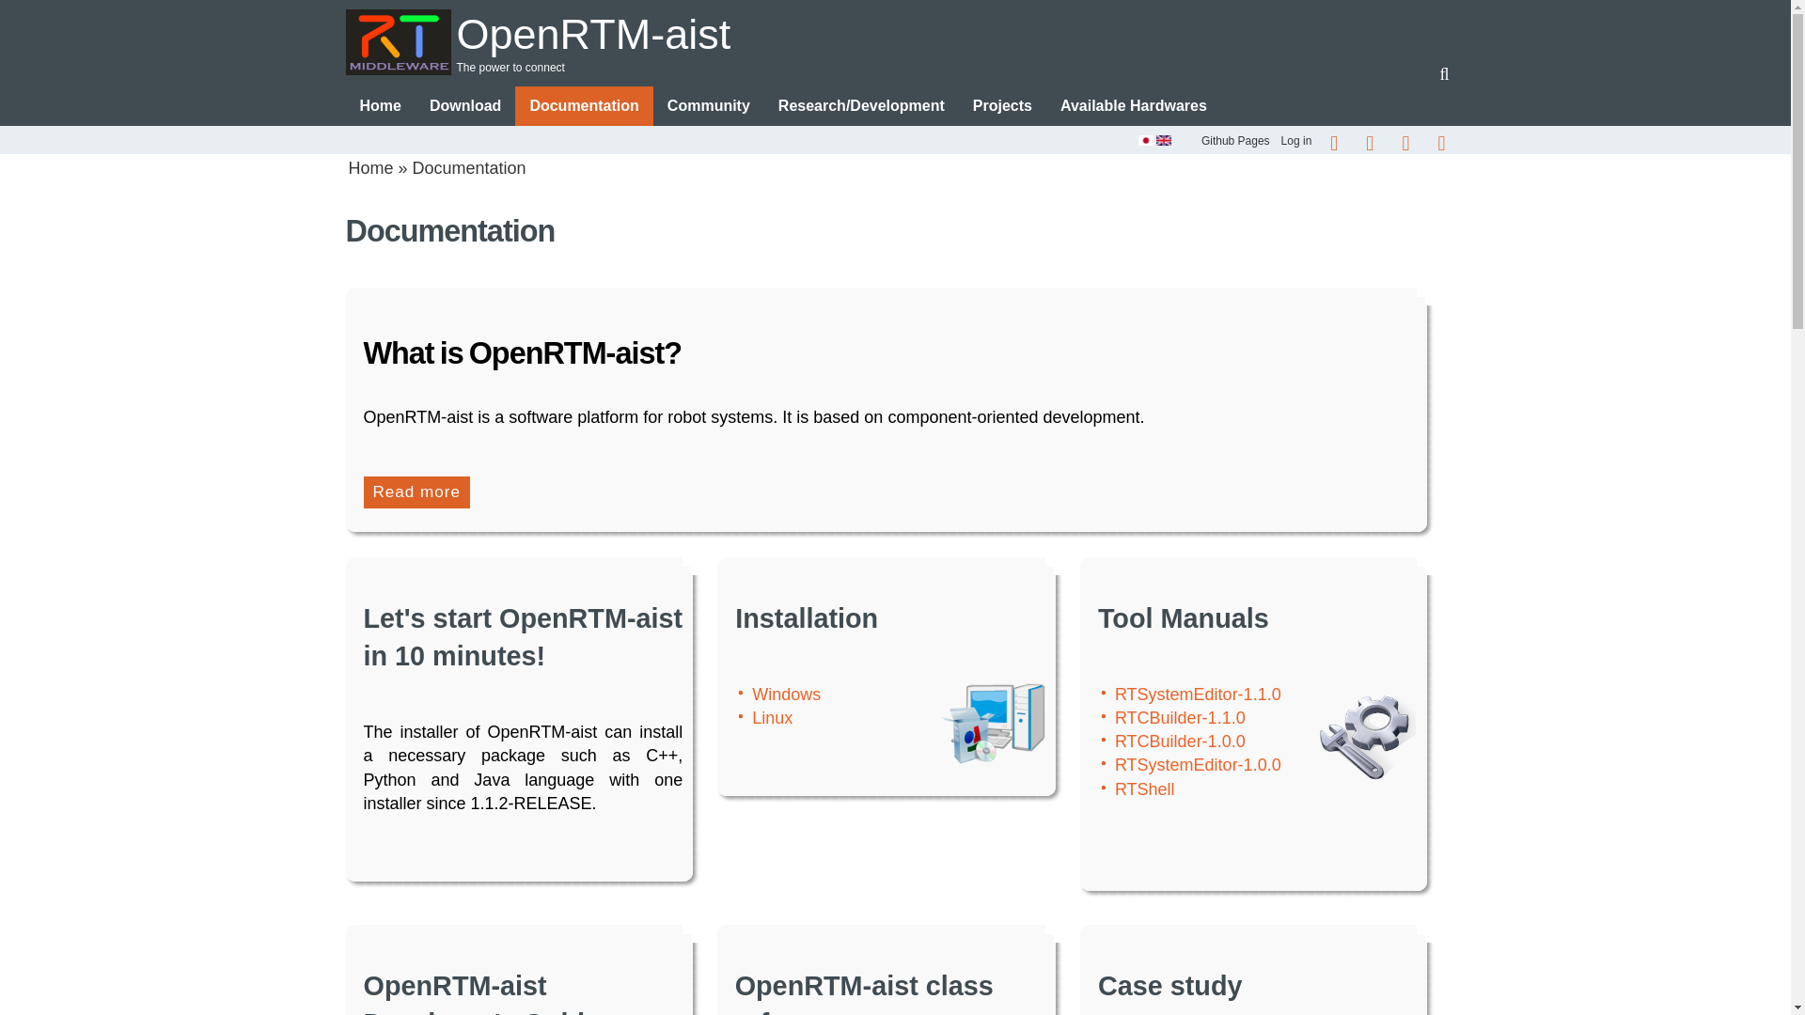 The height and width of the screenshot is (1015, 1805). What do you see at coordinates (583, 105) in the screenshot?
I see `Documentation` at bounding box center [583, 105].